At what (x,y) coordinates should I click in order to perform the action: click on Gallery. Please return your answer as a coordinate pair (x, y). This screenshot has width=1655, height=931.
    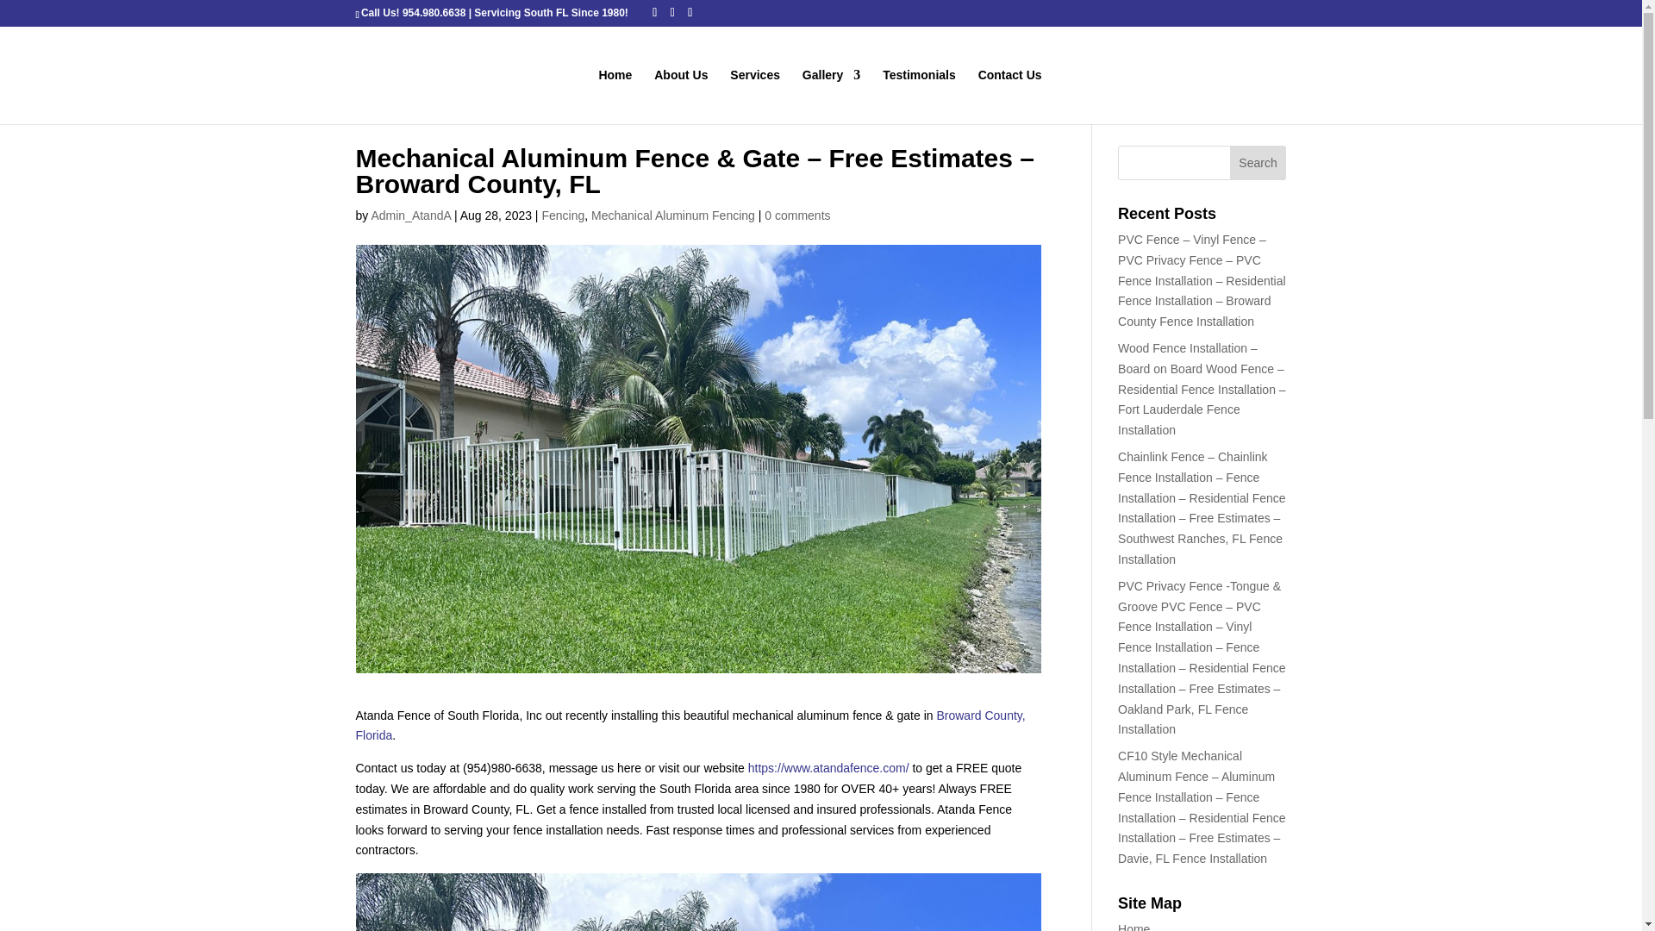
    Looking at the image, I should click on (831, 96).